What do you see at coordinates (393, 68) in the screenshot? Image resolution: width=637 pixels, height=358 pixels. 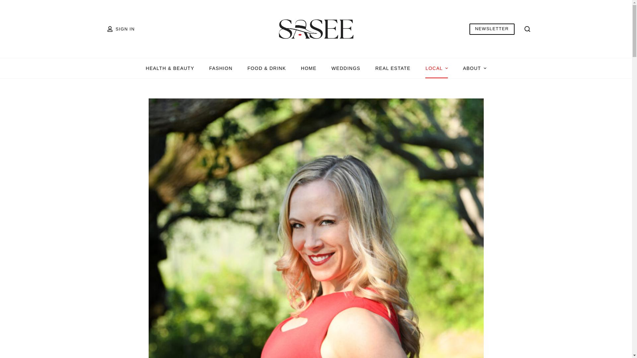 I see `REAL ESTATE` at bounding box center [393, 68].